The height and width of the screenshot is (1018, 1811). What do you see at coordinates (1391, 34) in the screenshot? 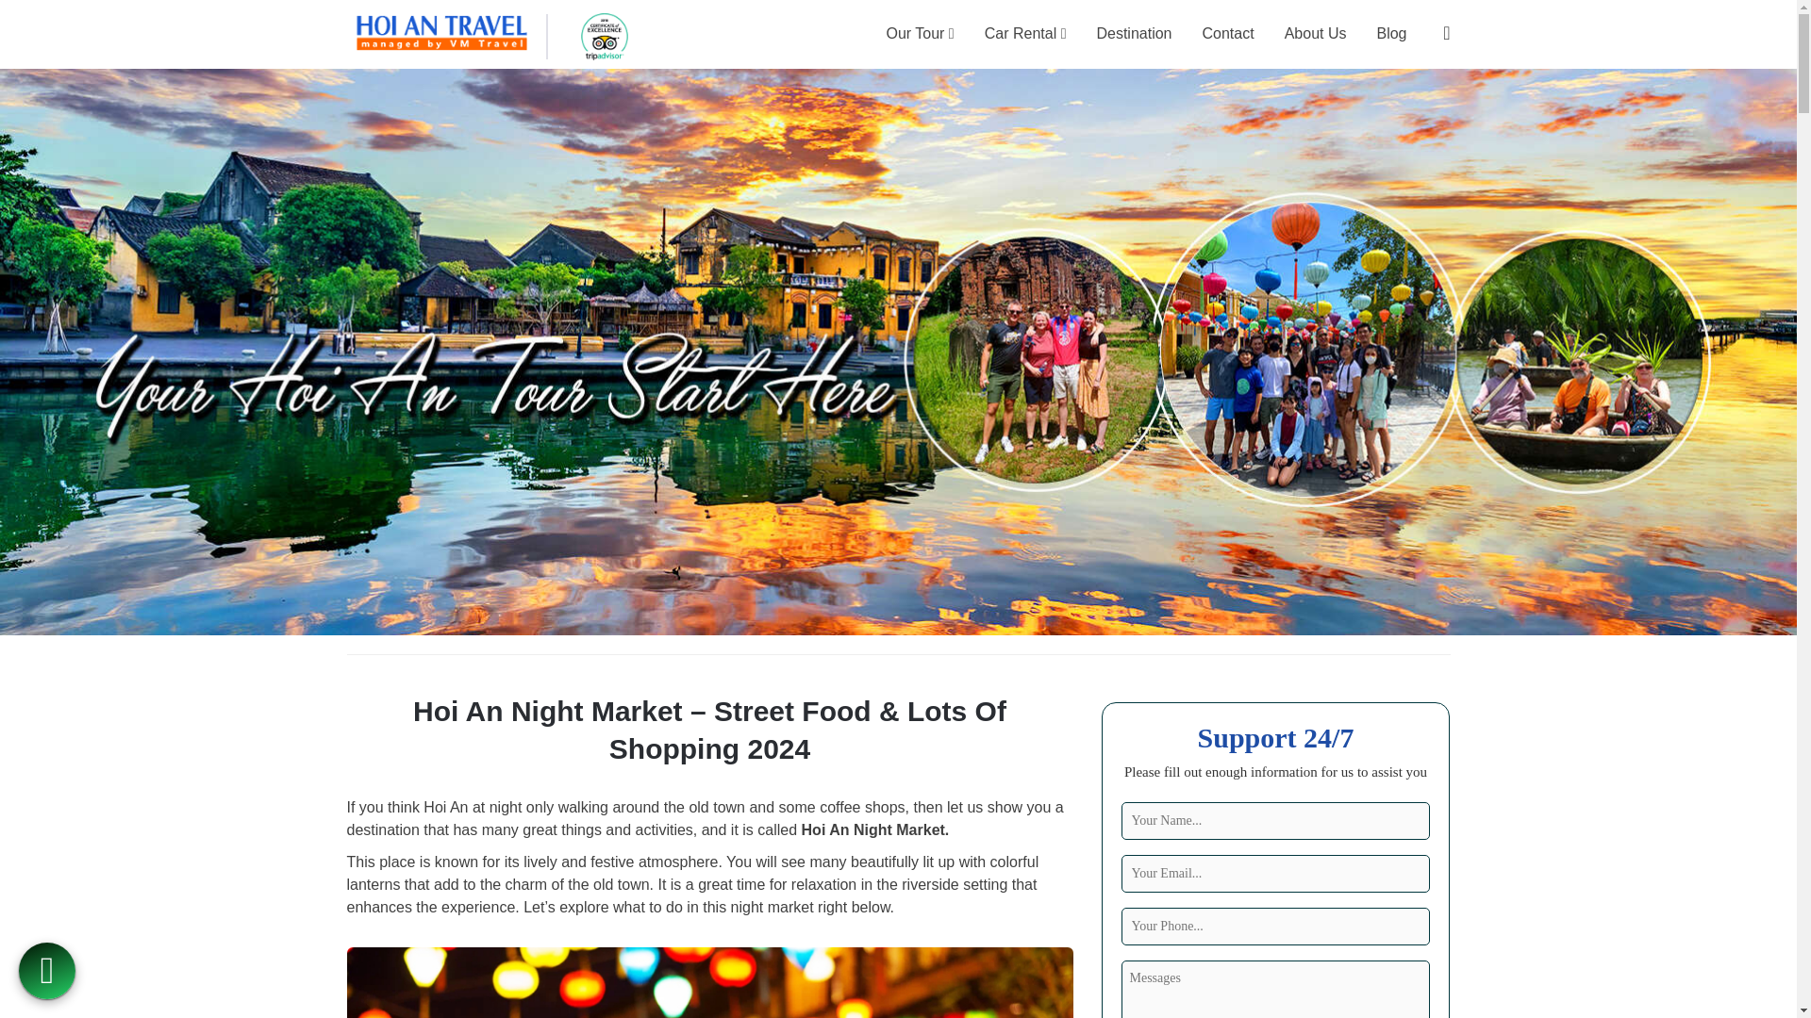
I see `Blog` at bounding box center [1391, 34].